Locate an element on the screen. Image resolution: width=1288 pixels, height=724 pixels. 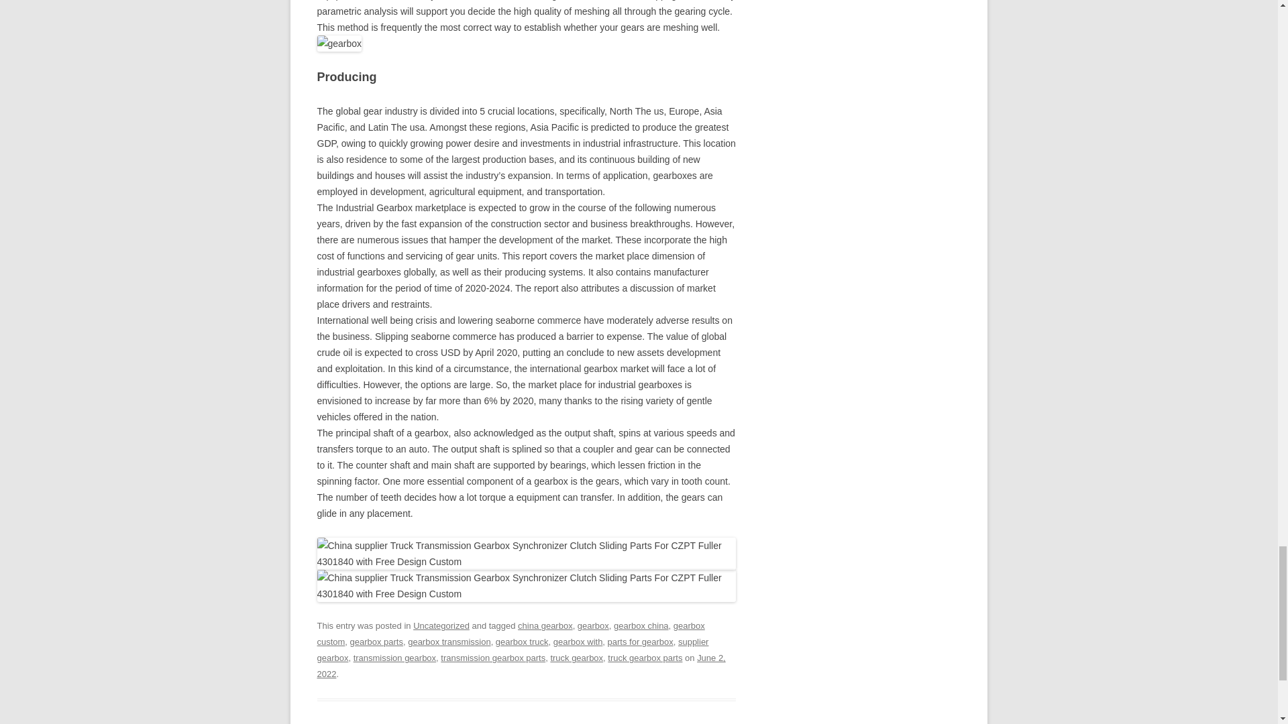
transmission gearbox parts is located at coordinates (492, 658).